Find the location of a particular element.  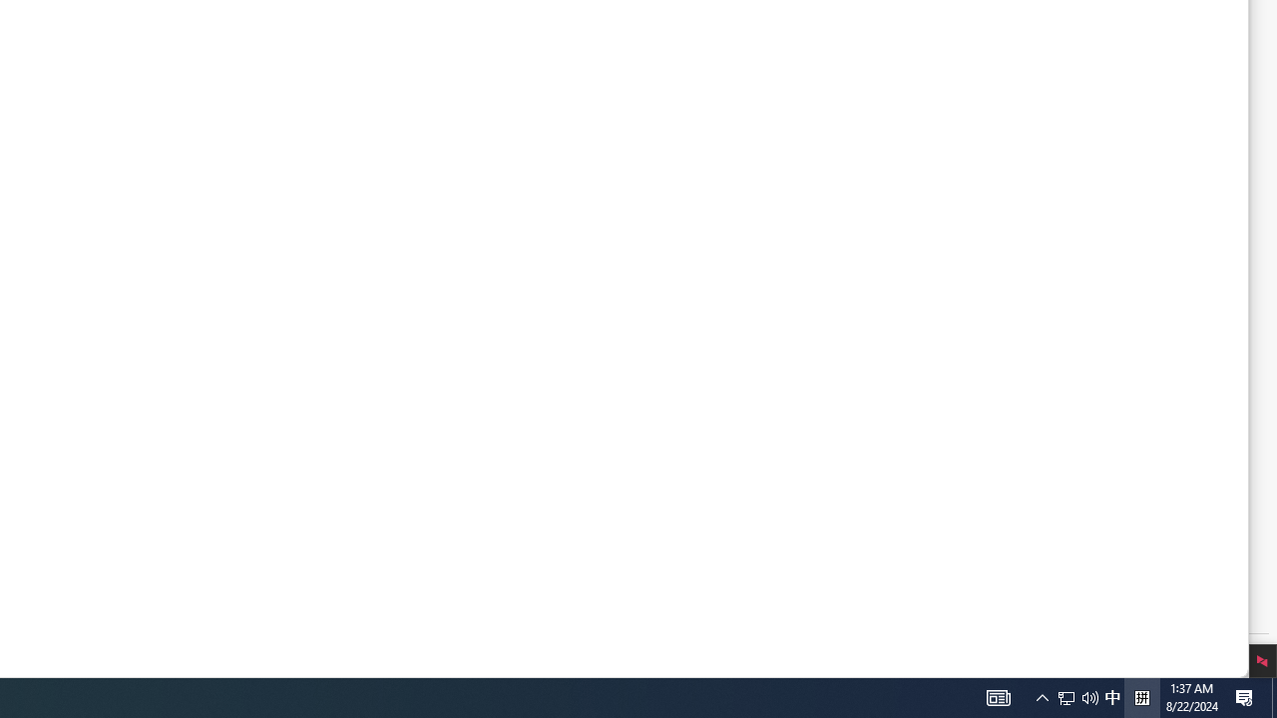

Advertise with us is located at coordinates (229, 407).